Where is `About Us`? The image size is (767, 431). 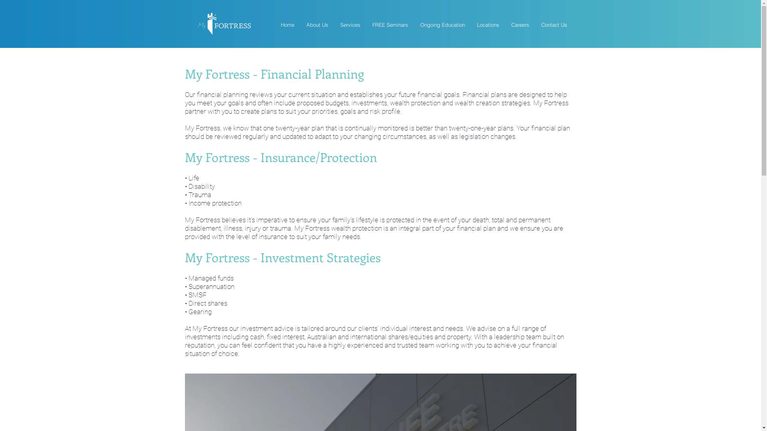 About Us is located at coordinates (317, 25).